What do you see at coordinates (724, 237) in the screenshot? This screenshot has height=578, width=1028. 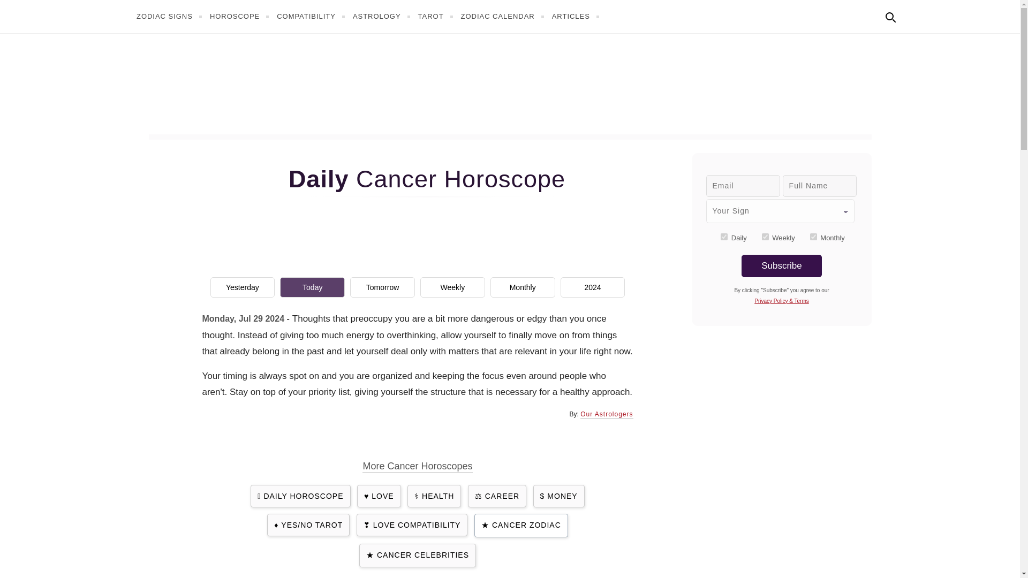 I see `daily` at bounding box center [724, 237].